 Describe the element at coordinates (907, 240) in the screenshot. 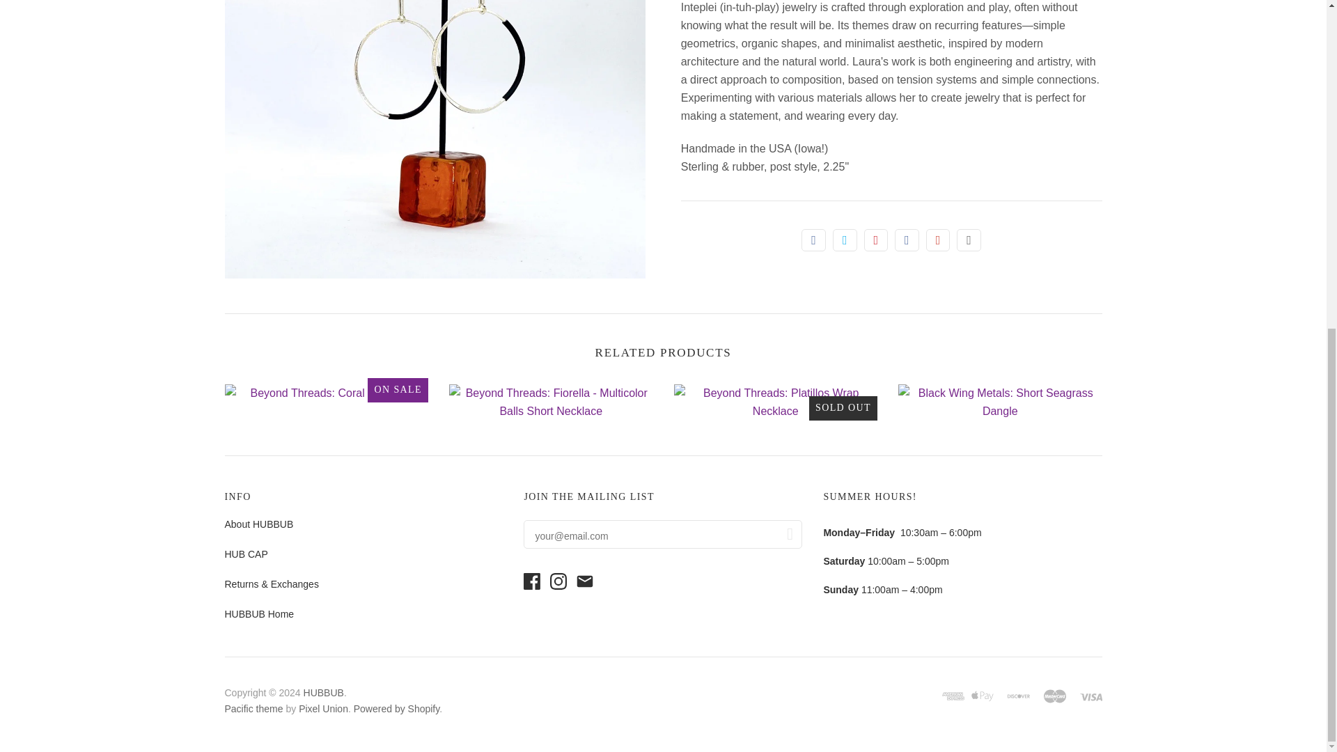

I see `Fancy` at that location.